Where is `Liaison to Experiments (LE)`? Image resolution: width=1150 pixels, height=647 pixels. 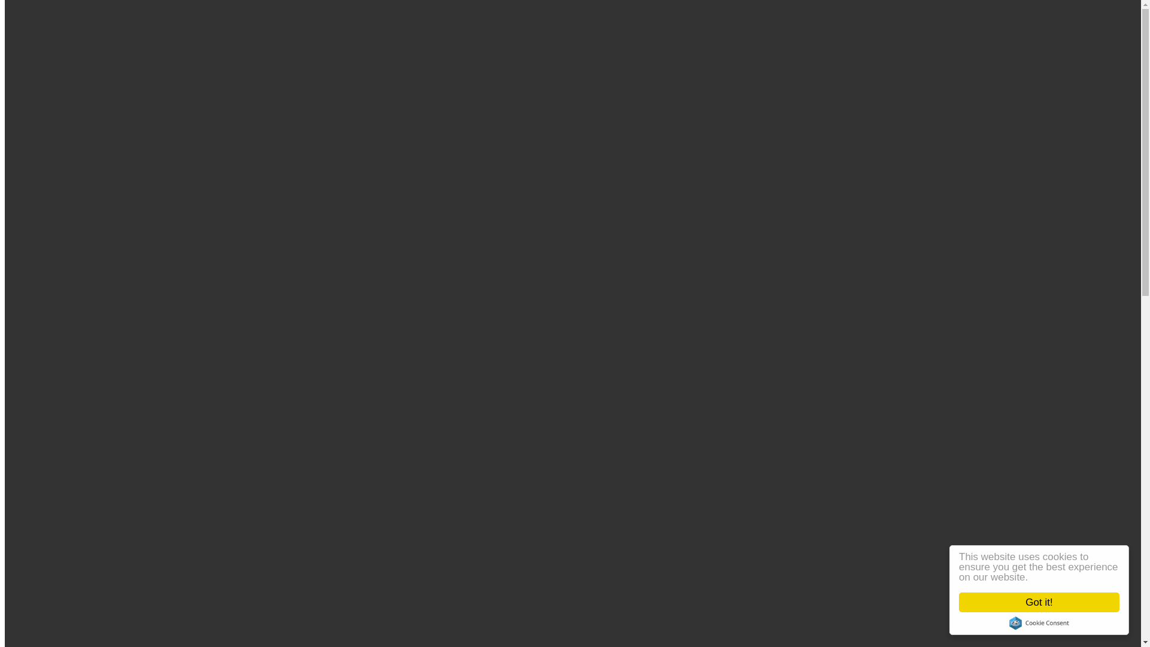 Liaison to Experiments (LE) is located at coordinates (108, 276).